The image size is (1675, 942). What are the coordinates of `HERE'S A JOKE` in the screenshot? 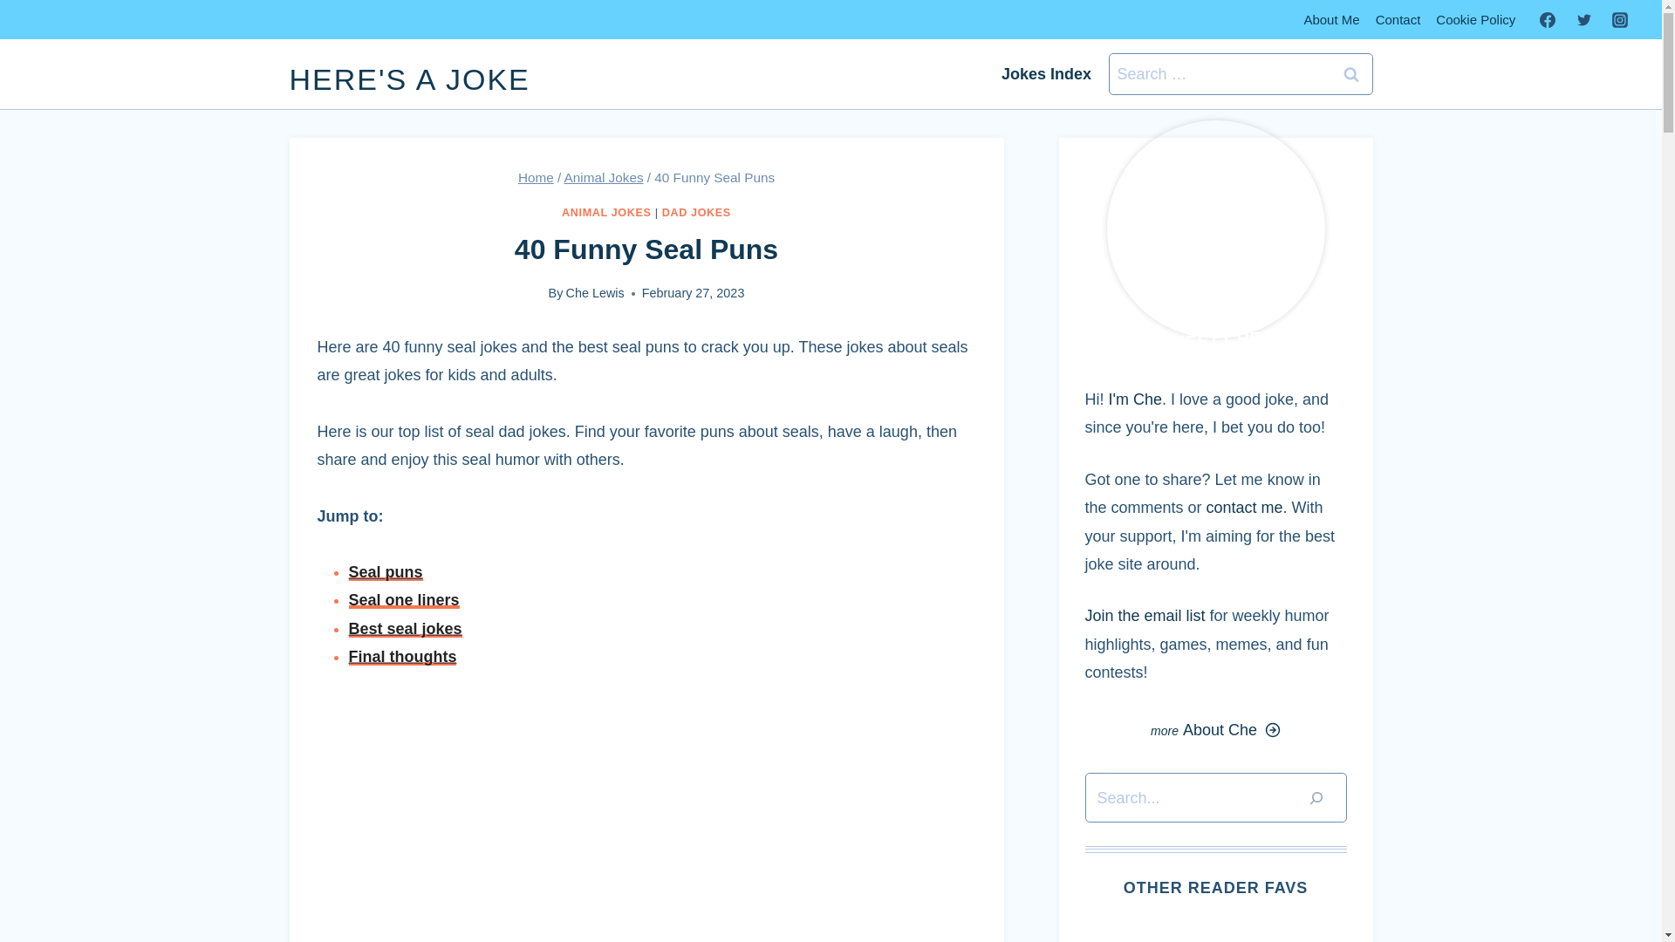 It's located at (410, 79).